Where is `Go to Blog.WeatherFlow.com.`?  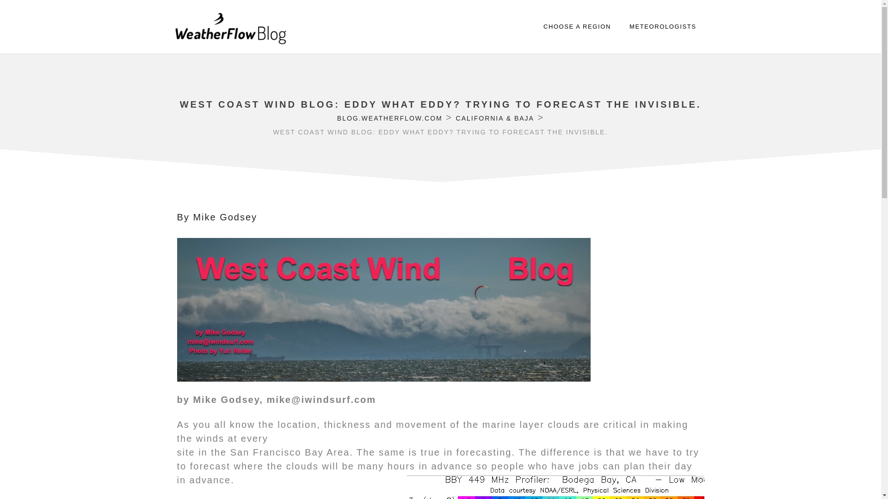 Go to Blog.WeatherFlow.com. is located at coordinates (389, 118).